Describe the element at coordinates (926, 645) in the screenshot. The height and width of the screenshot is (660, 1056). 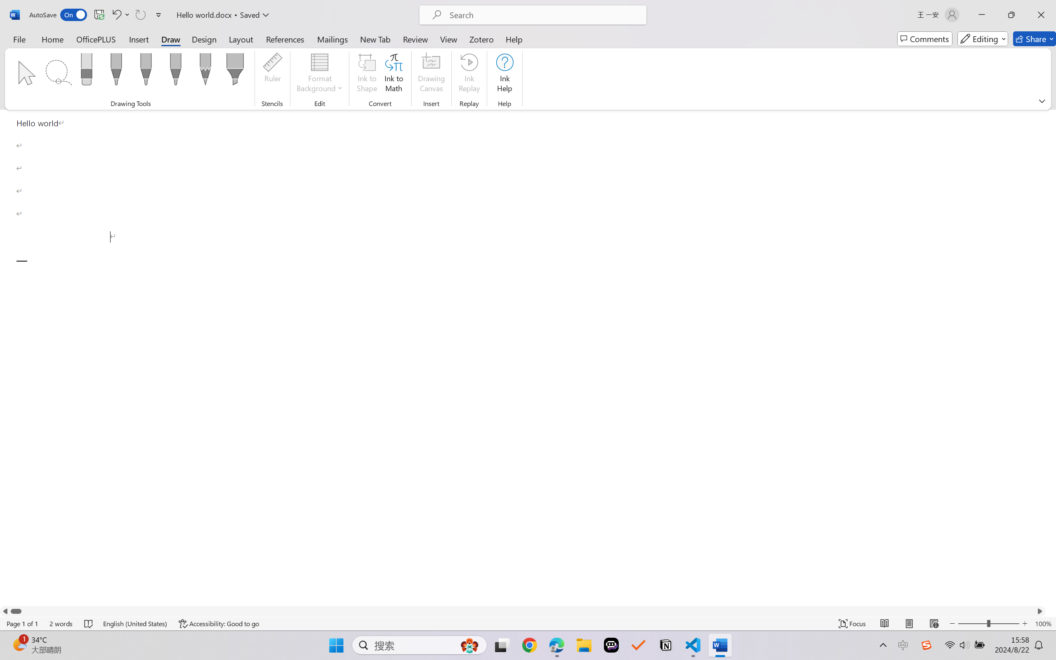
I see `Class: Image` at that location.